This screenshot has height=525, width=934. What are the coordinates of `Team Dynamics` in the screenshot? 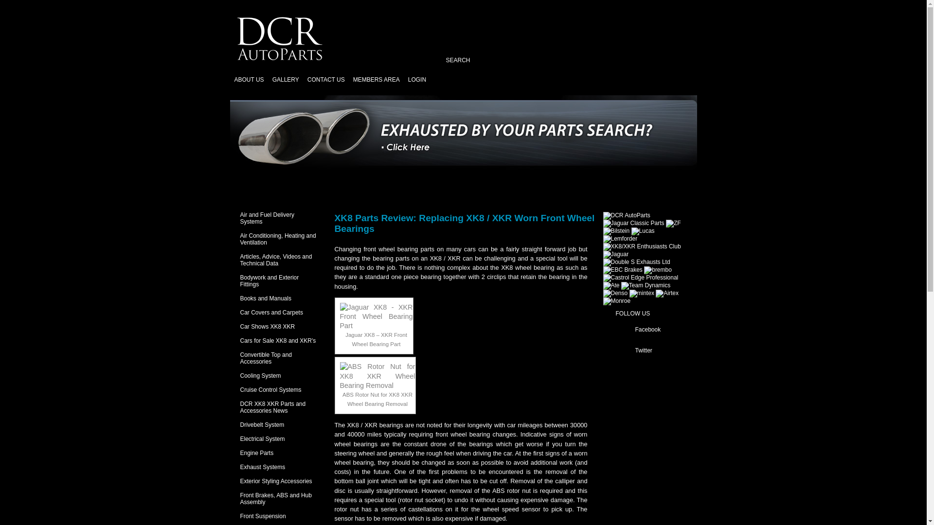 It's located at (646, 286).